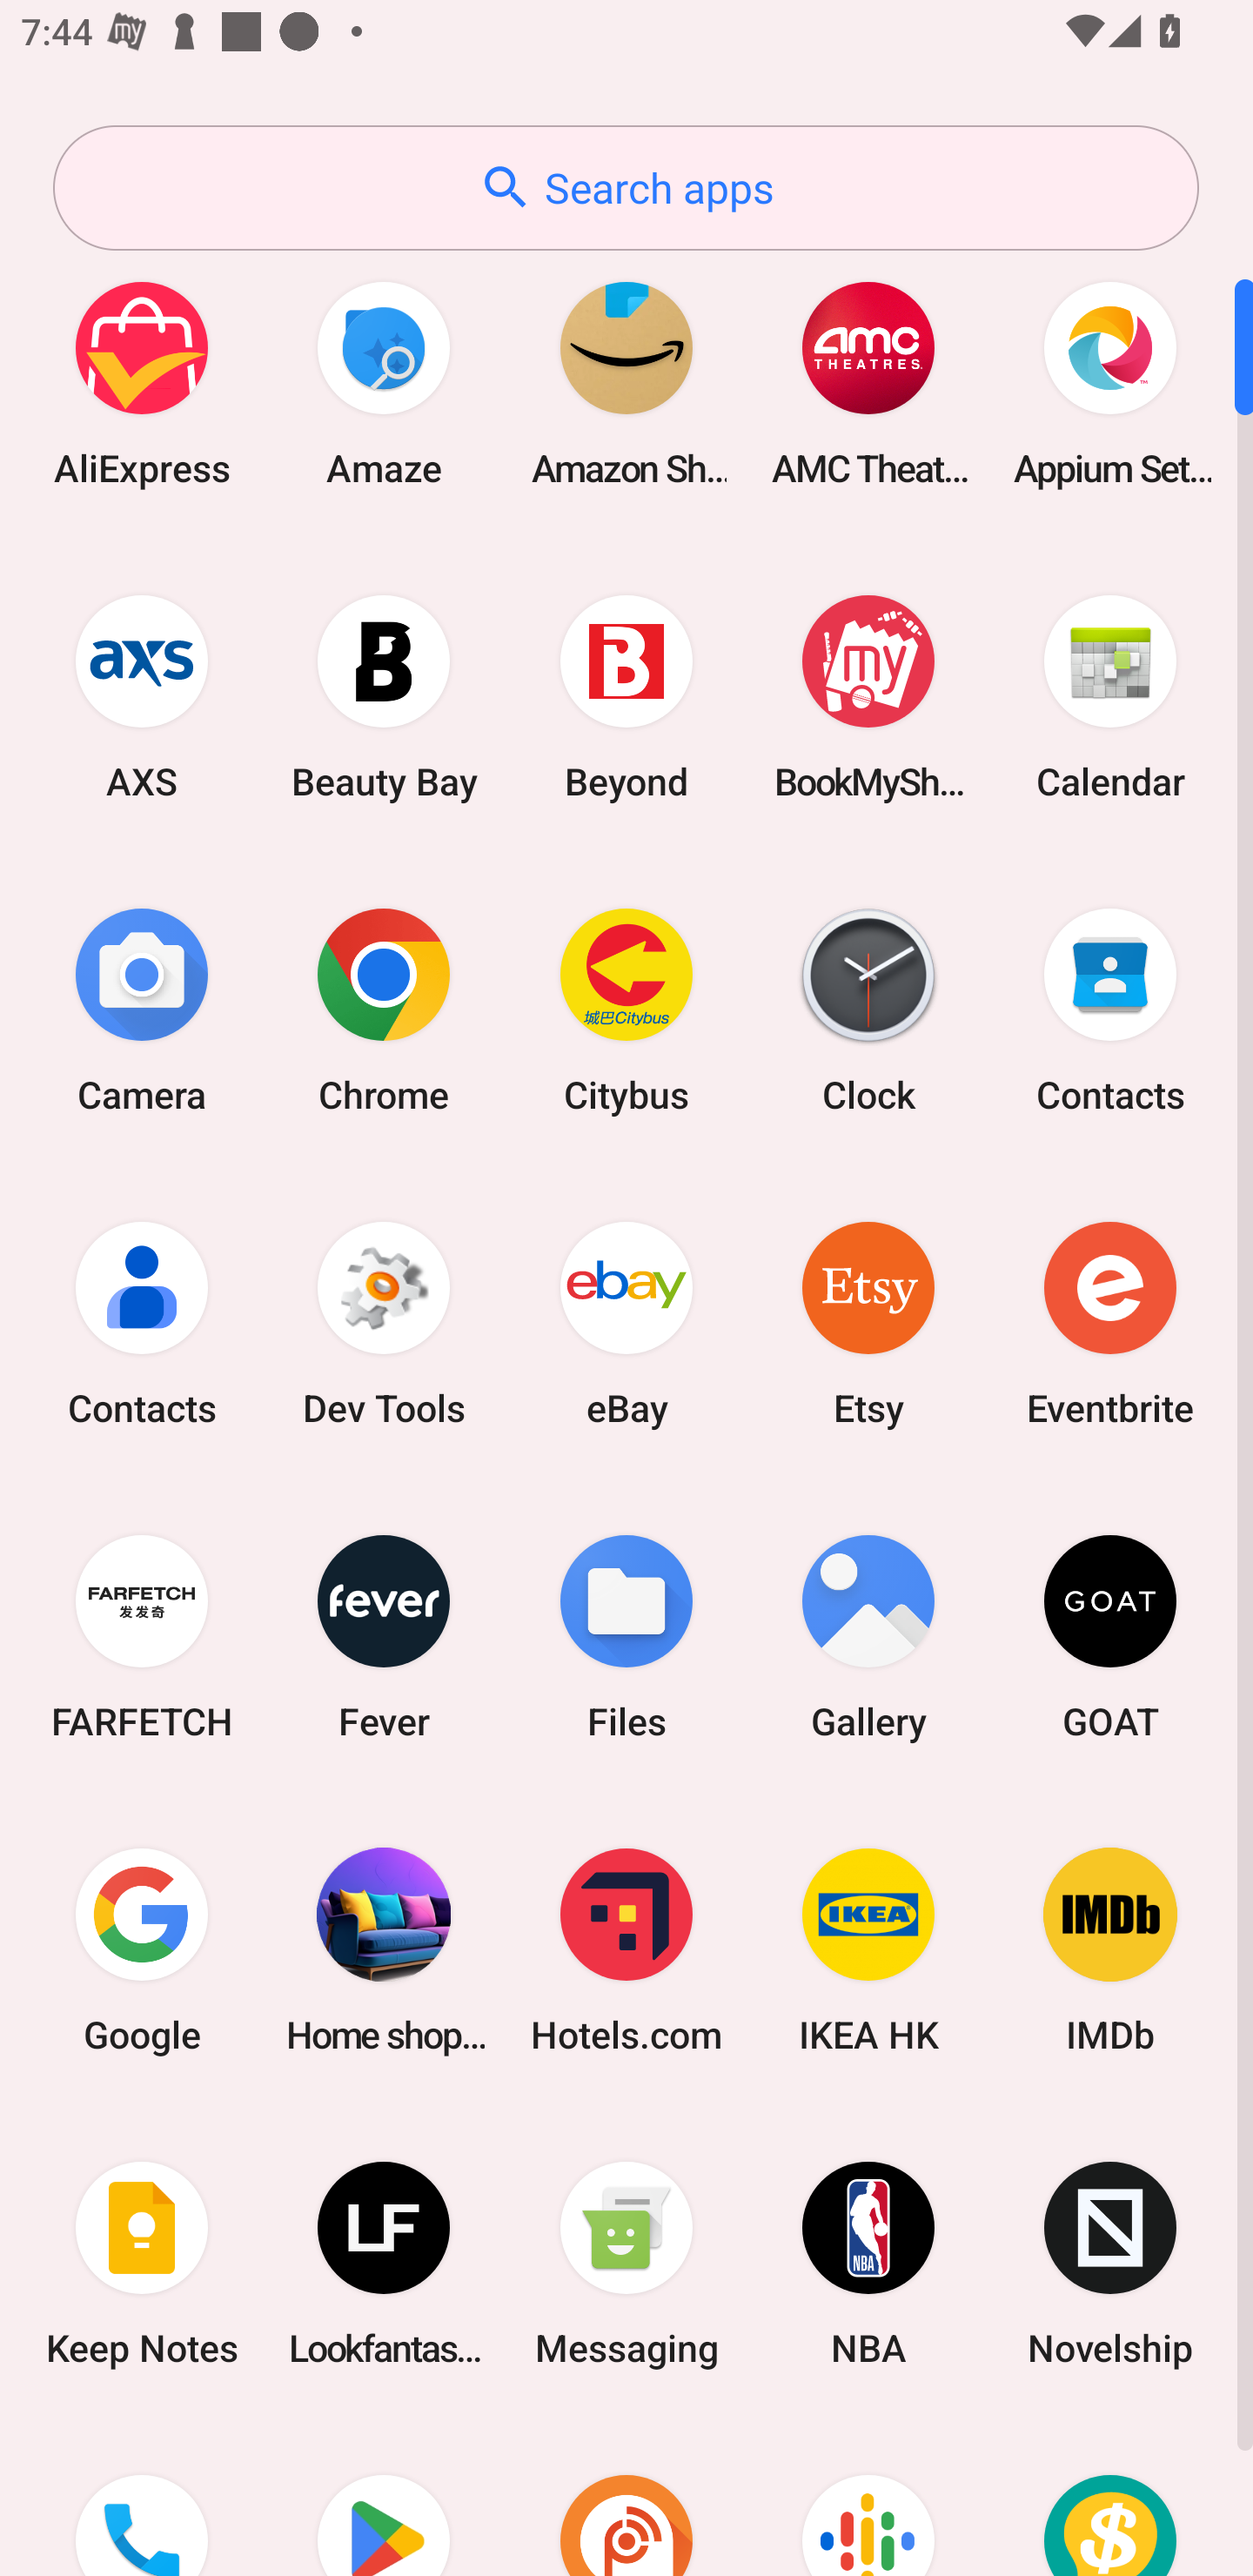 Image resolution: width=1253 pixels, height=2576 pixels. Describe the element at coordinates (626, 2264) in the screenshot. I see `Messaging` at that location.